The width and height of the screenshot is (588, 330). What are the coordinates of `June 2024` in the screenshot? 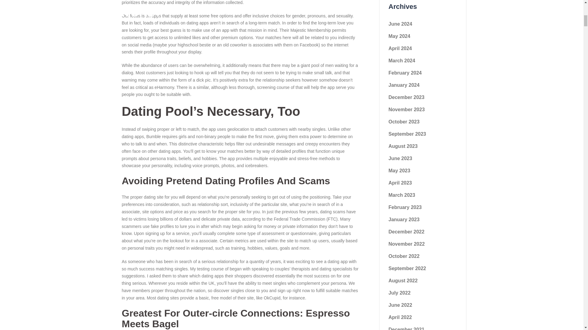 It's located at (400, 24).